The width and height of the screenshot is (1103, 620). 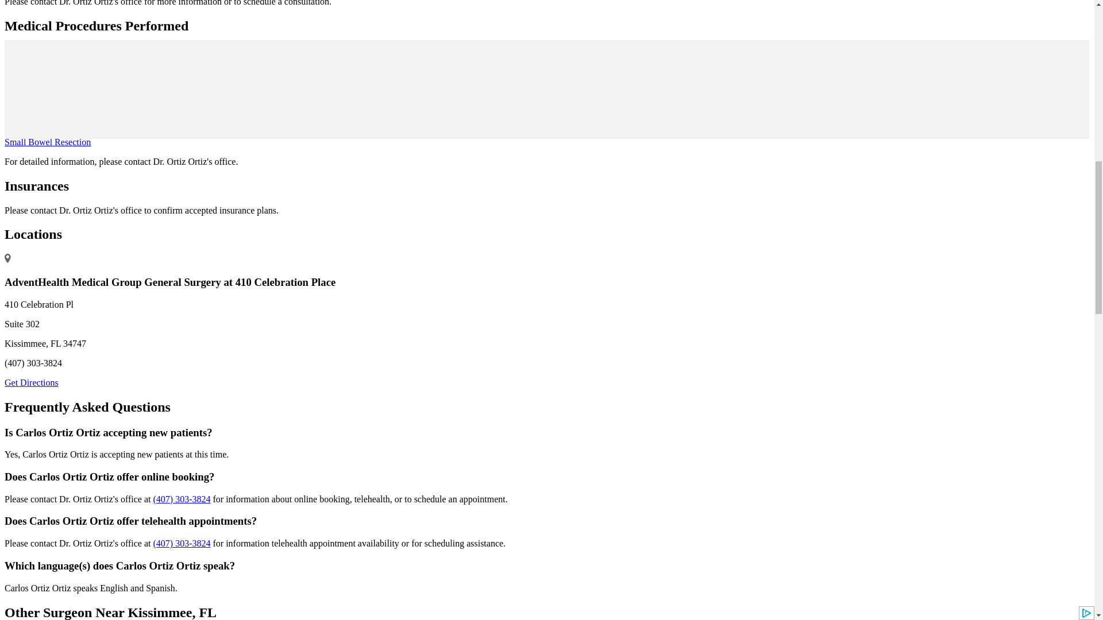 I want to click on Refractive Lens Exchange, so click(x=446, y=79).